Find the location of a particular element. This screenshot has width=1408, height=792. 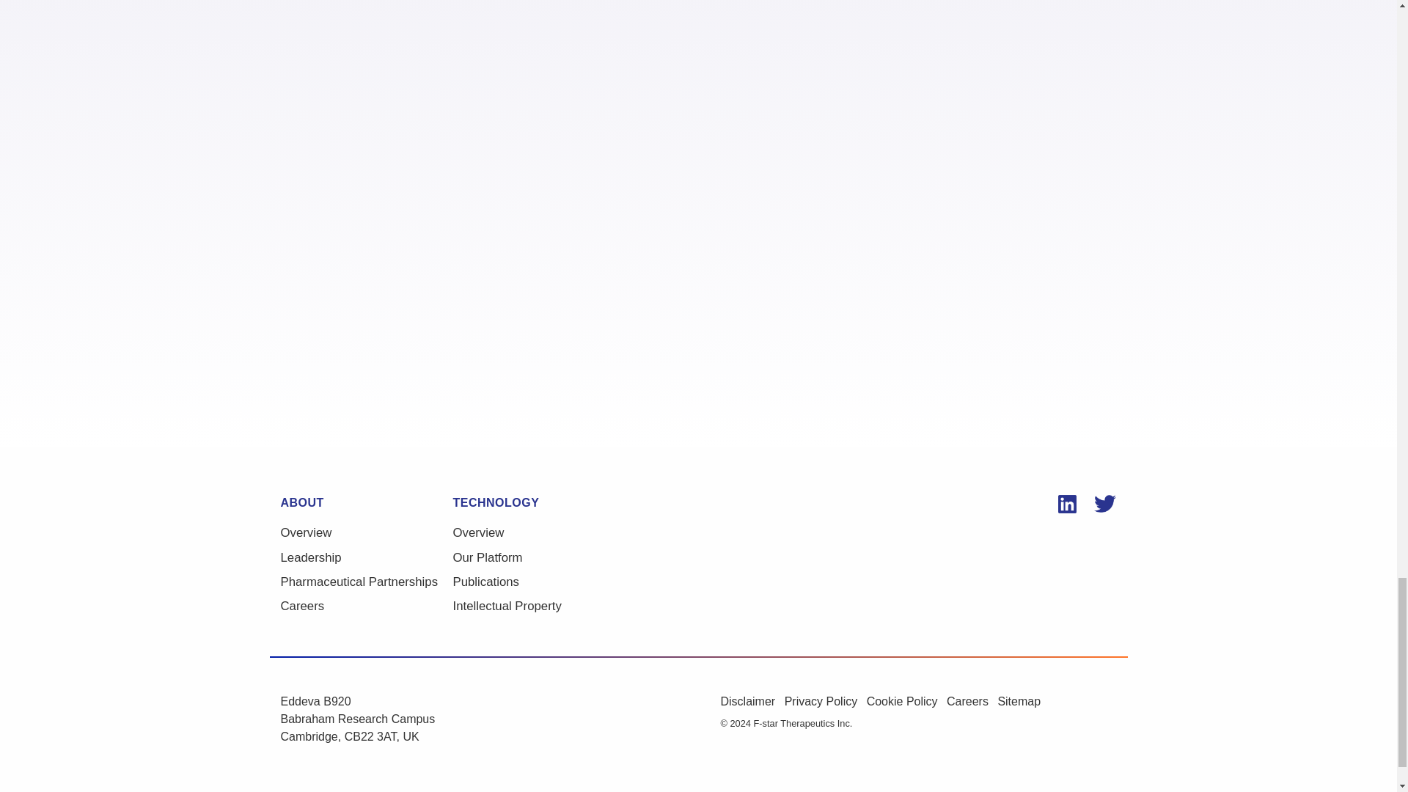

Publications is located at coordinates (538, 581).